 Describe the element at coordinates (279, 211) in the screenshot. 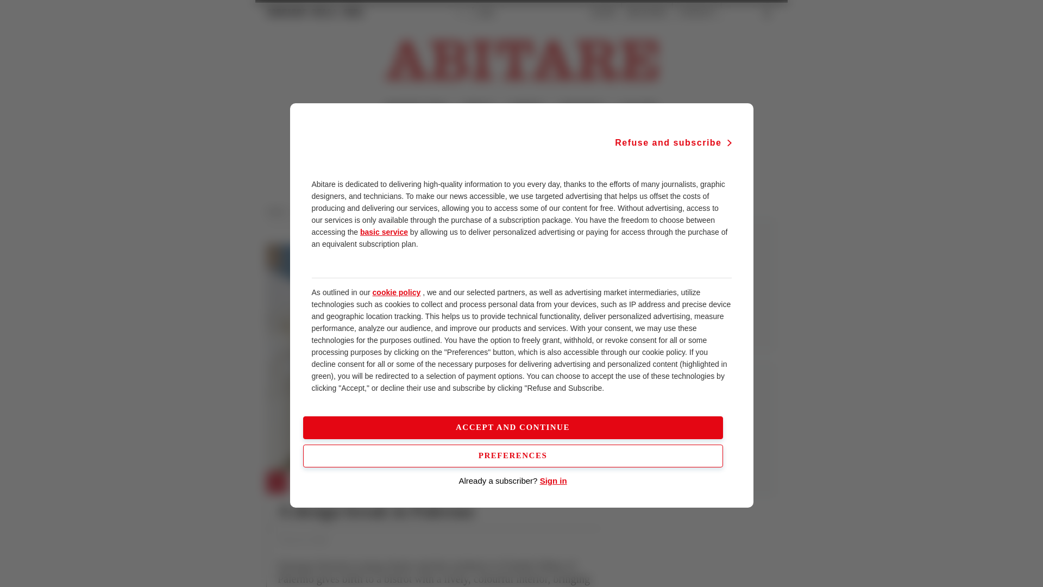

I see `Abitare` at that location.